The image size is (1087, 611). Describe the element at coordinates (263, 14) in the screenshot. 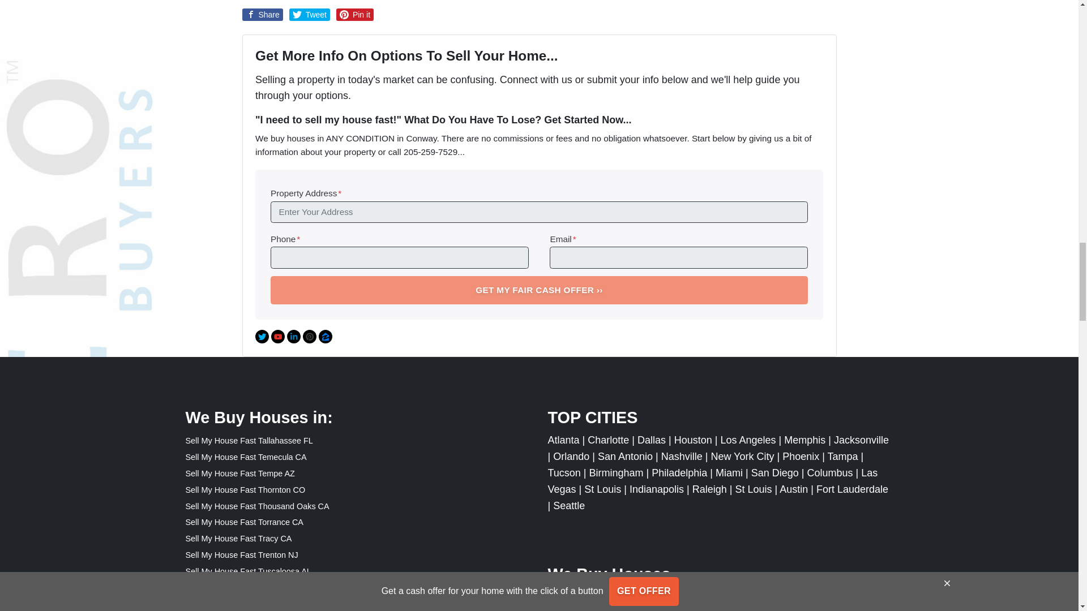

I see `Share on Facebook` at that location.